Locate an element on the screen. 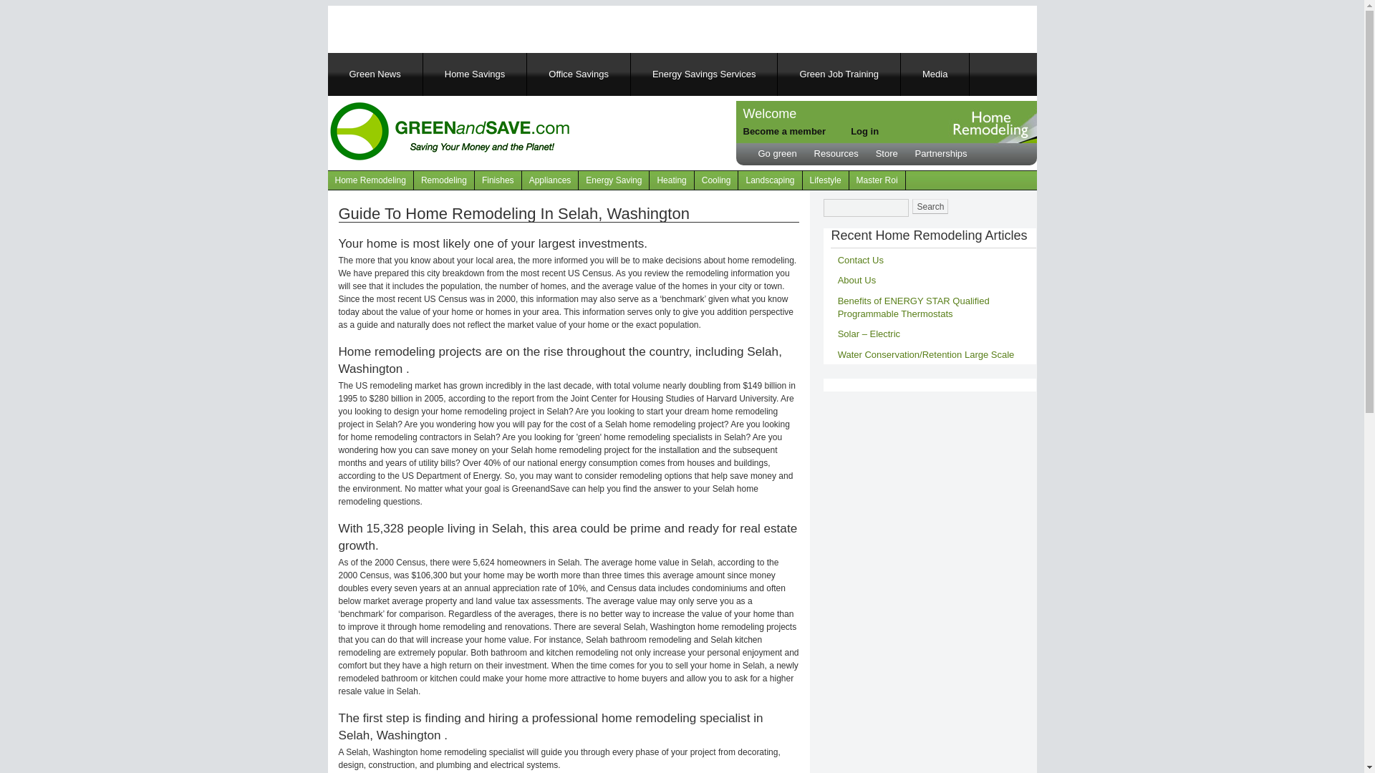 The width and height of the screenshot is (1375, 773). Energy Savings Services is located at coordinates (704, 74).